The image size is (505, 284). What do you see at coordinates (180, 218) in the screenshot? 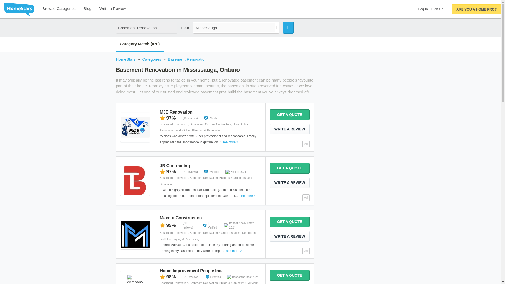
I see `Maxout Construction` at bounding box center [180, 218].